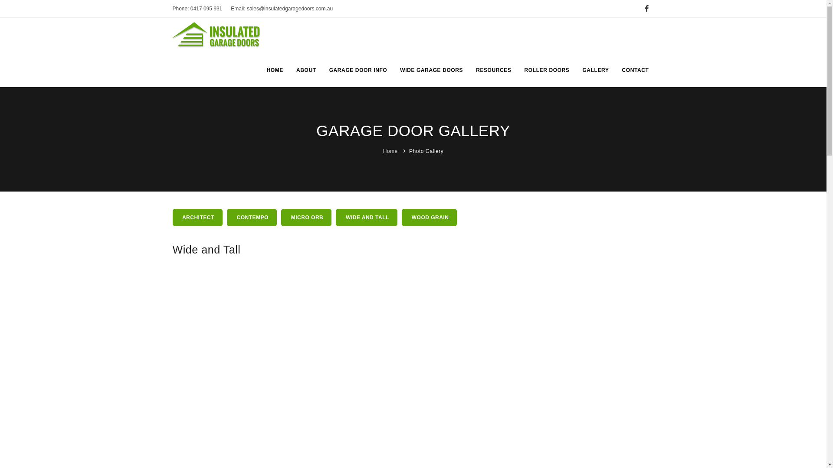 The height and width of the screenshot is (468, 833). What do you see at coordinates (358, 70) in the screenshot?
I see `GARAGE DOOR INFO` at bounding box center [358, 70].